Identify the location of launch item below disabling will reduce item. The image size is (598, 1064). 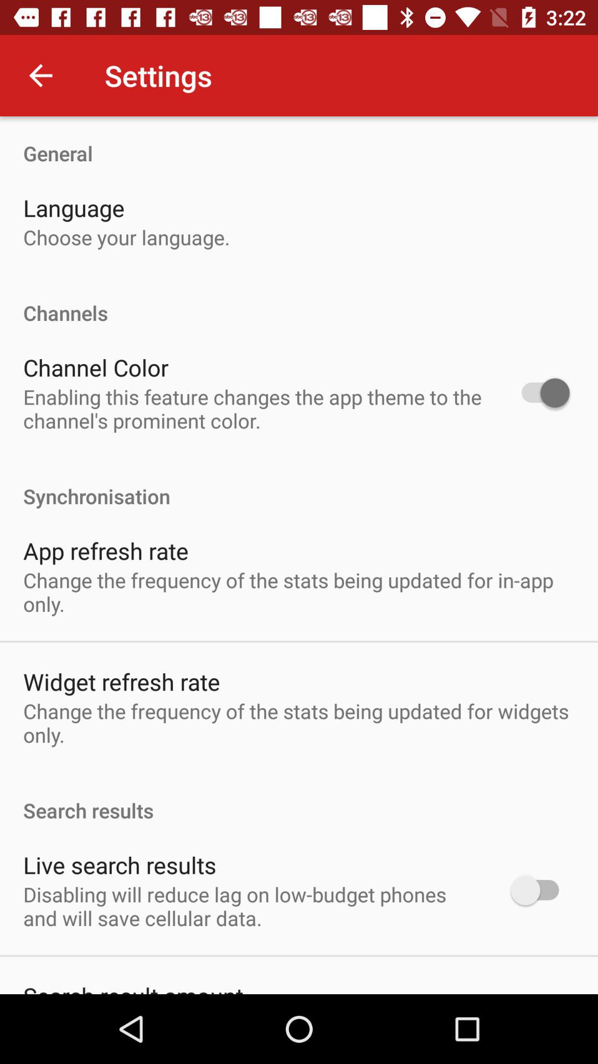
(133, 986).